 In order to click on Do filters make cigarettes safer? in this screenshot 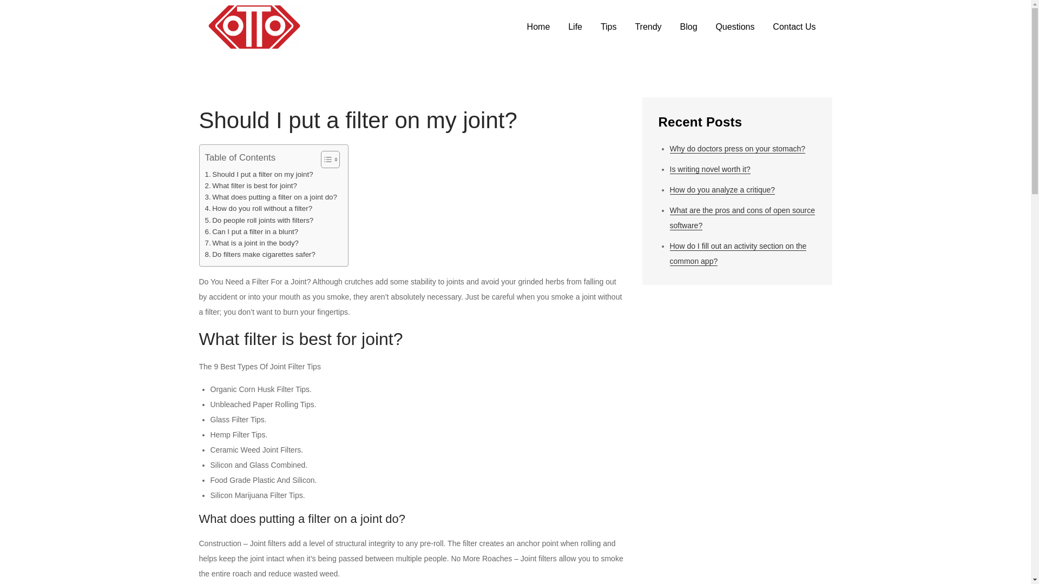, I will do `click(260, 254)`.